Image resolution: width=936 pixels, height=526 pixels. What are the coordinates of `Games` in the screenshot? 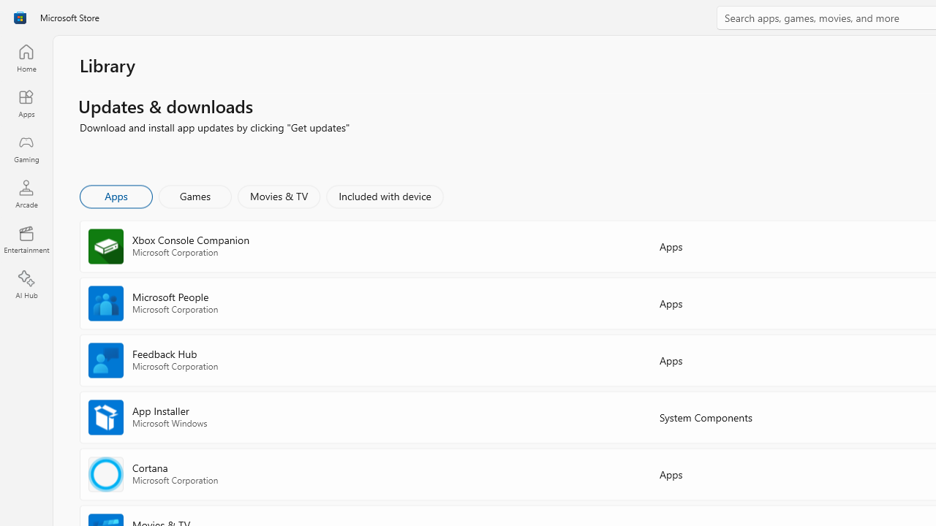 It's located at (195, 196).